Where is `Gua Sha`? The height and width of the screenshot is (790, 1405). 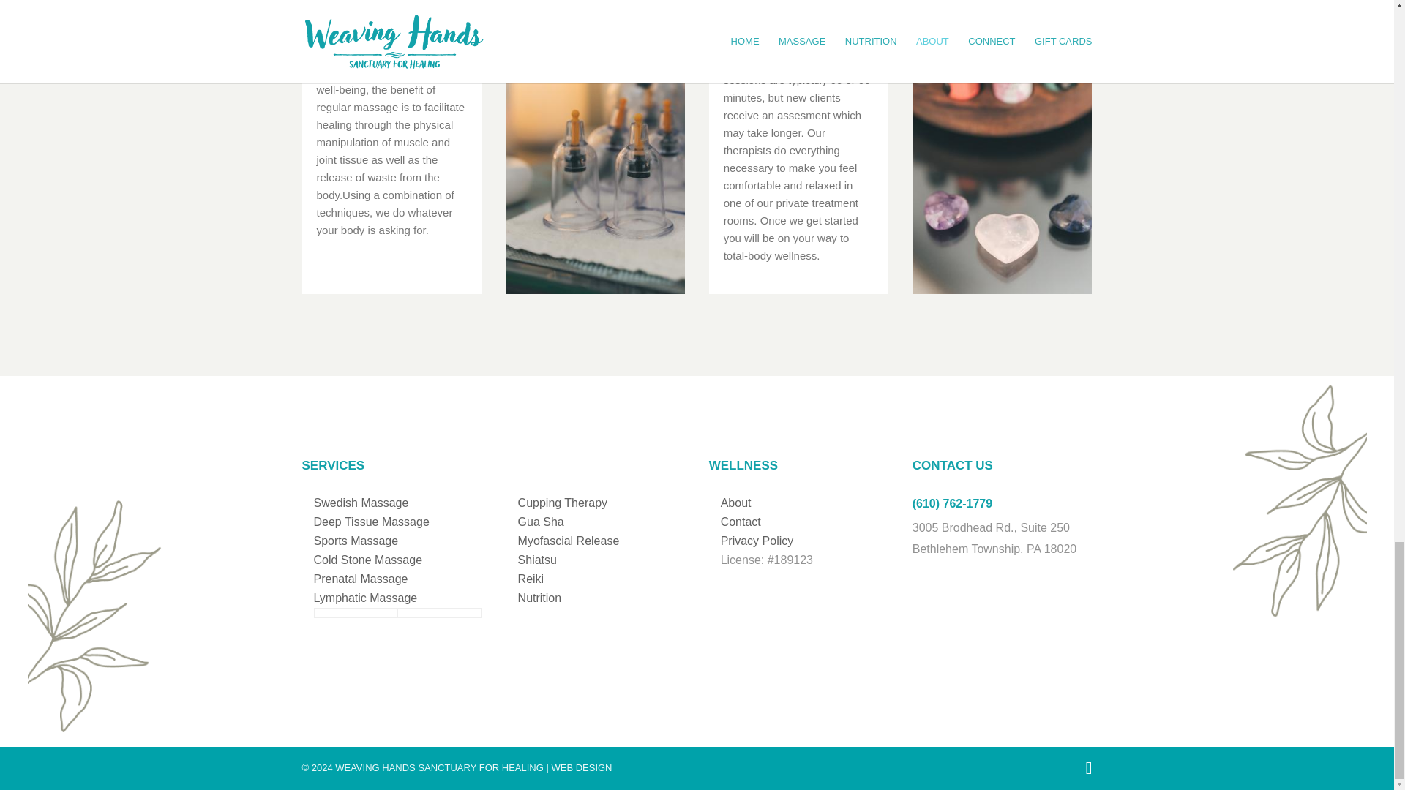 Gua Sha is located at coordinates (542, 522).